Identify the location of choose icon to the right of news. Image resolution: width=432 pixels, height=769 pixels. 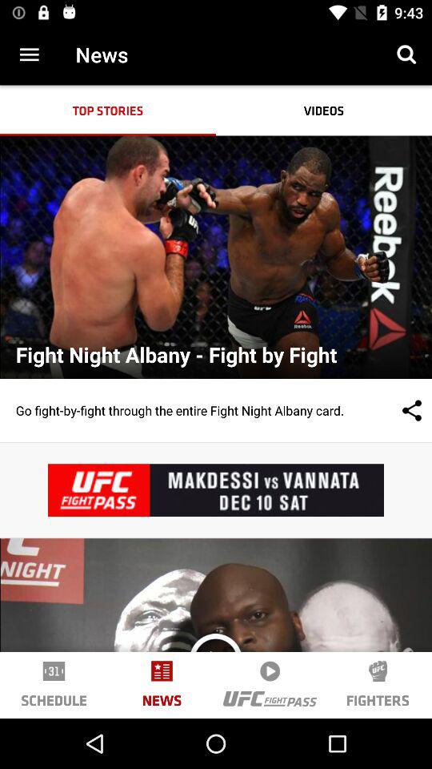
(406, 54).